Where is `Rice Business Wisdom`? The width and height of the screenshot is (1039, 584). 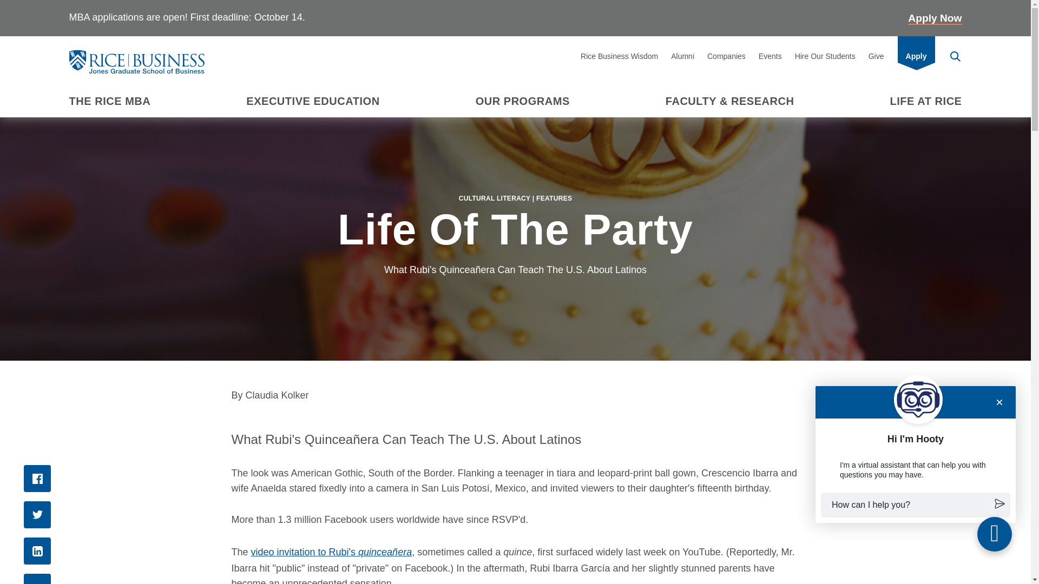
Rice Business Wisdom is located at coordinates (619, 56).